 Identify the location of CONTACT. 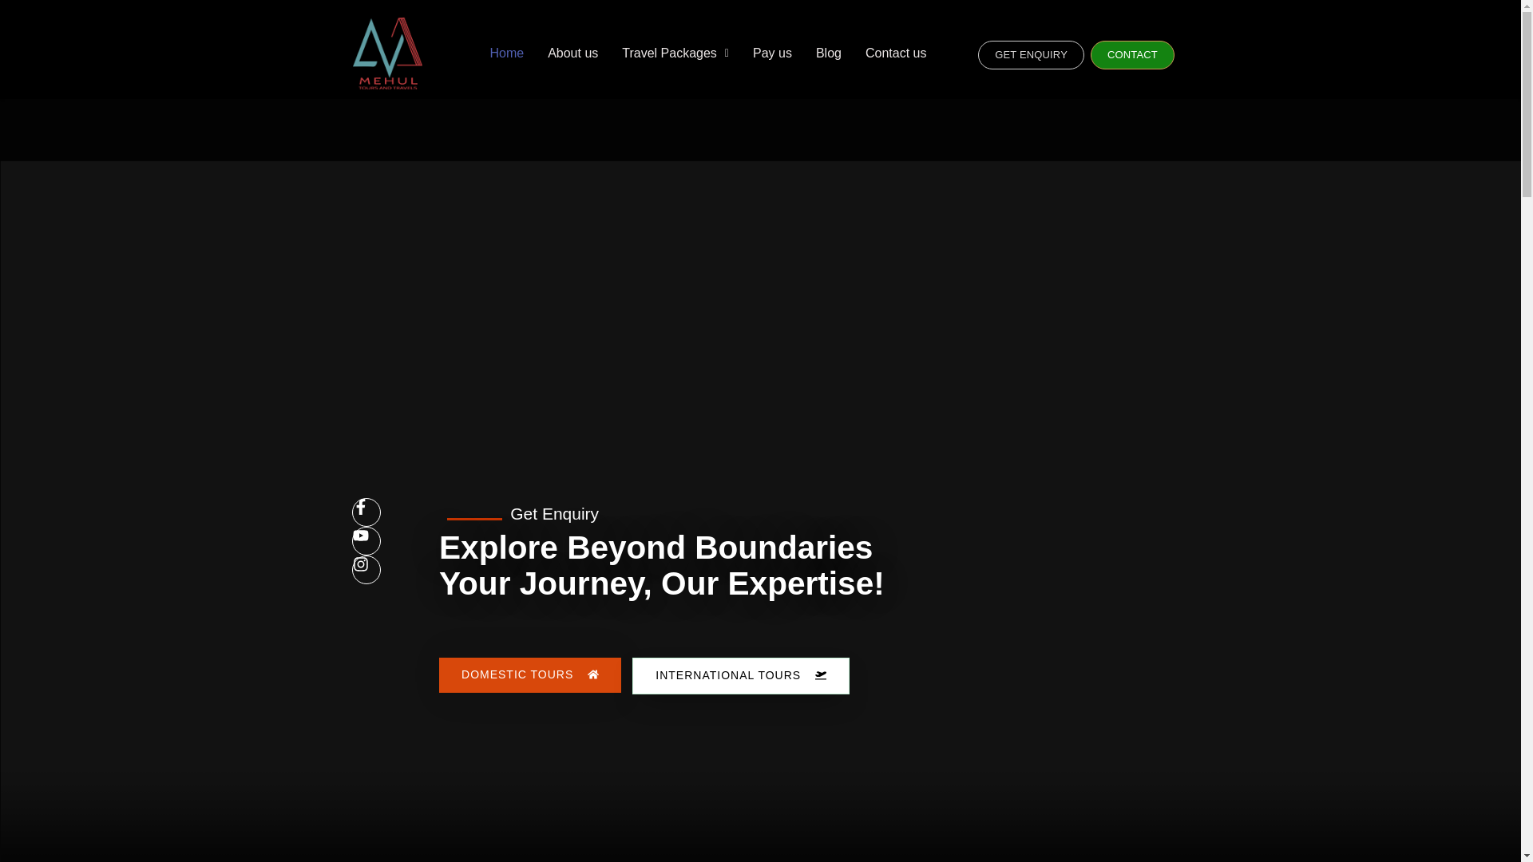
(1132, 54).